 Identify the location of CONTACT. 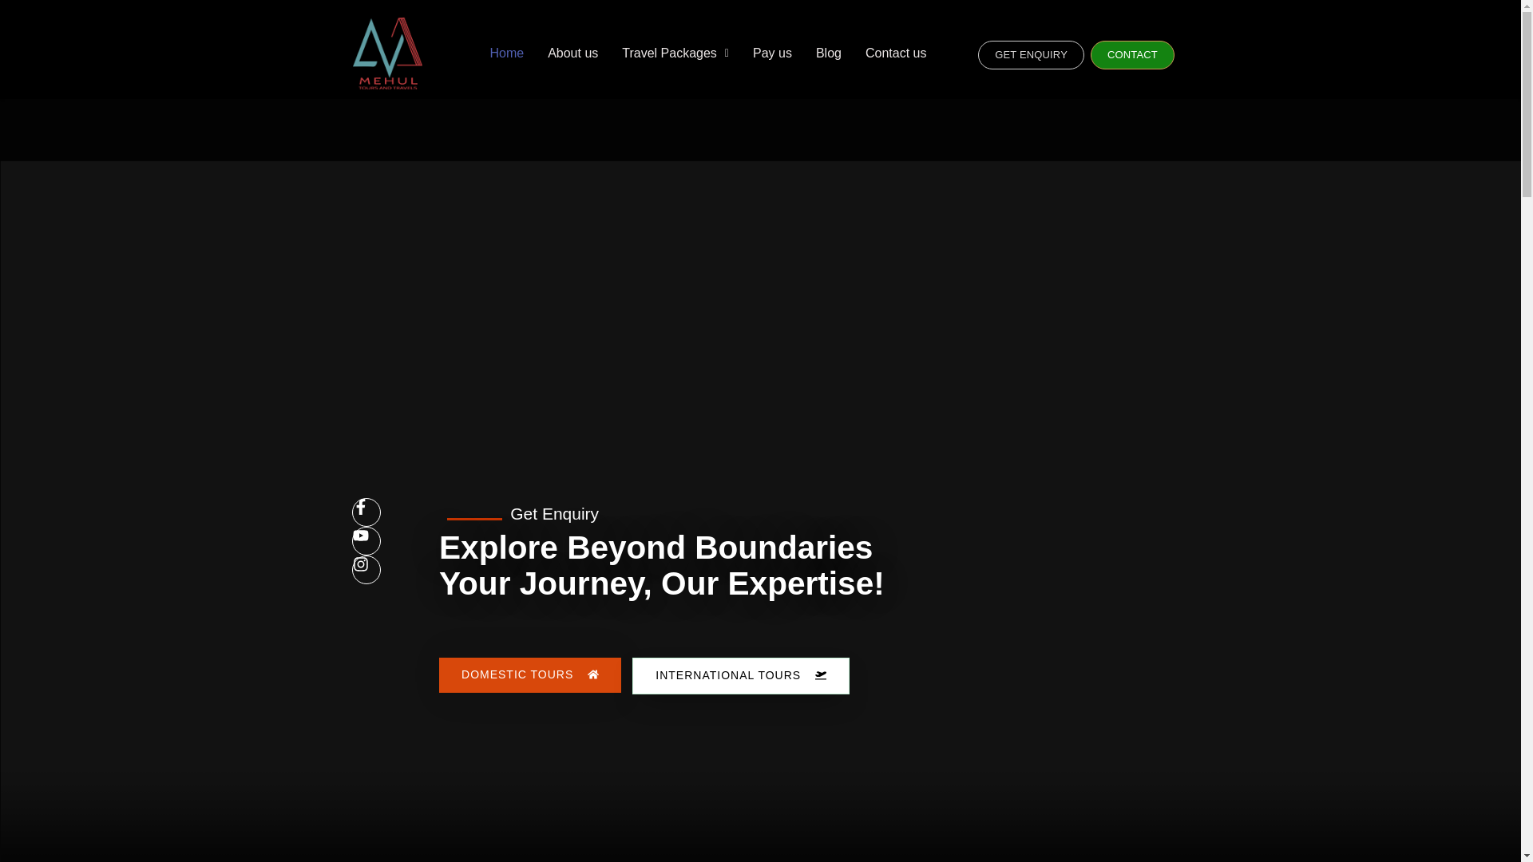
(1132, 54).